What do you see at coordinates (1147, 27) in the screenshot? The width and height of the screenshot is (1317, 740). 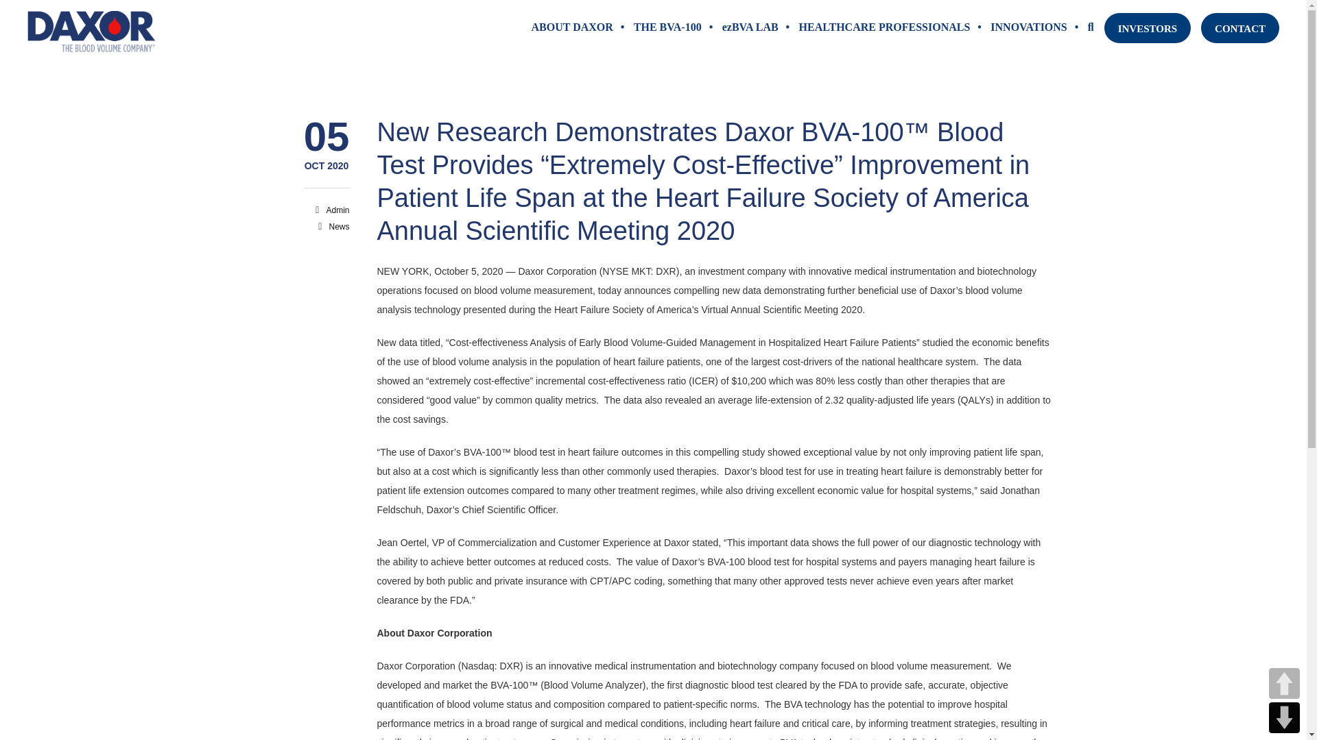 I see `INVESTORS` at bounding box center [1147, 27].